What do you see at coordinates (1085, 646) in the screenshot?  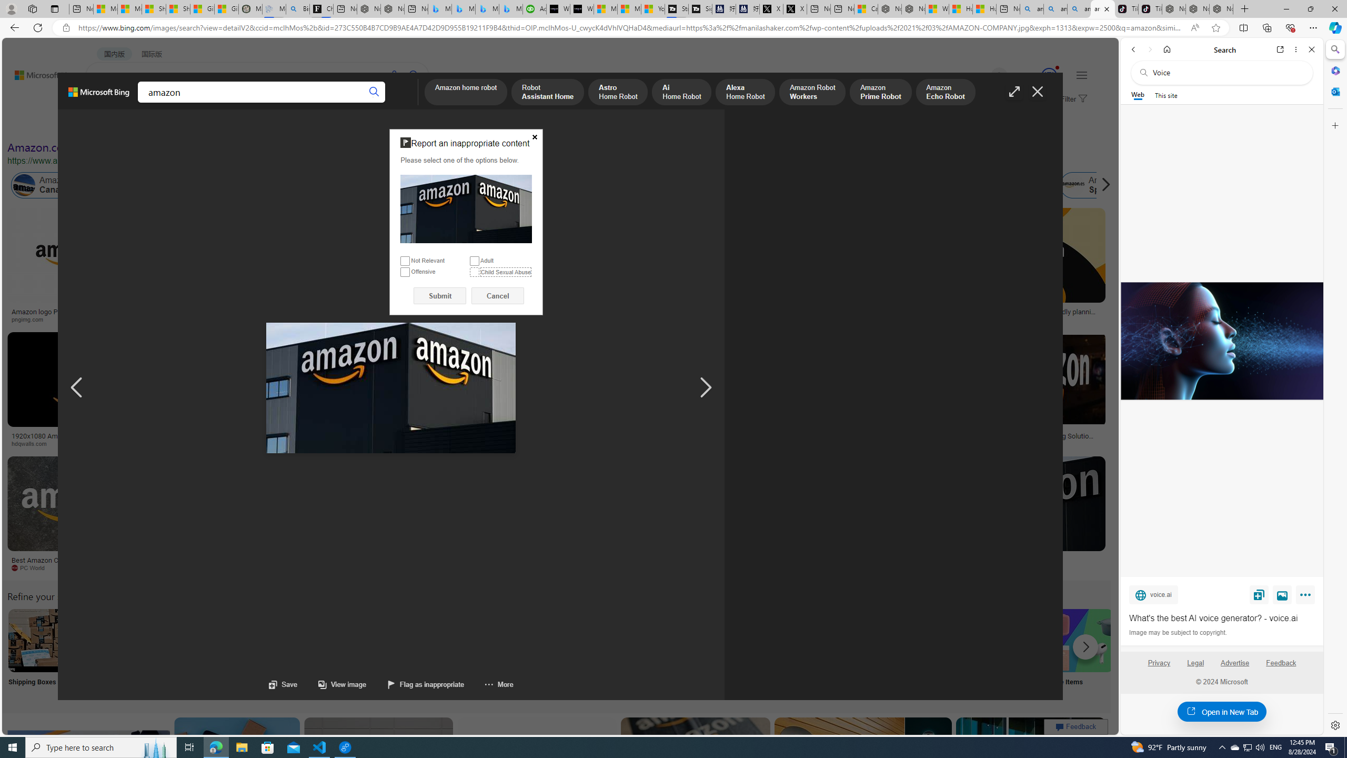 I see `Scroll more suggestions right` at bounding box center [1085, 646].